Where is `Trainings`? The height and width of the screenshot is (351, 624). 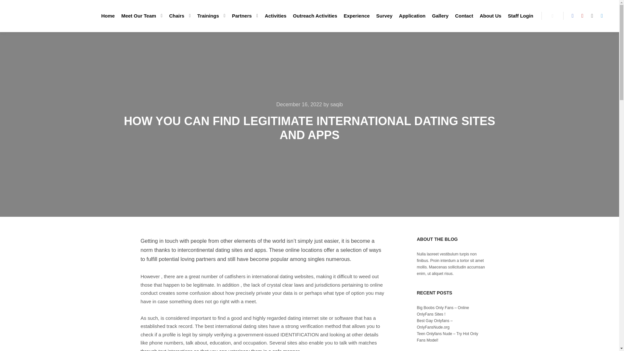
Trainings is located at coordinates (207, 16).